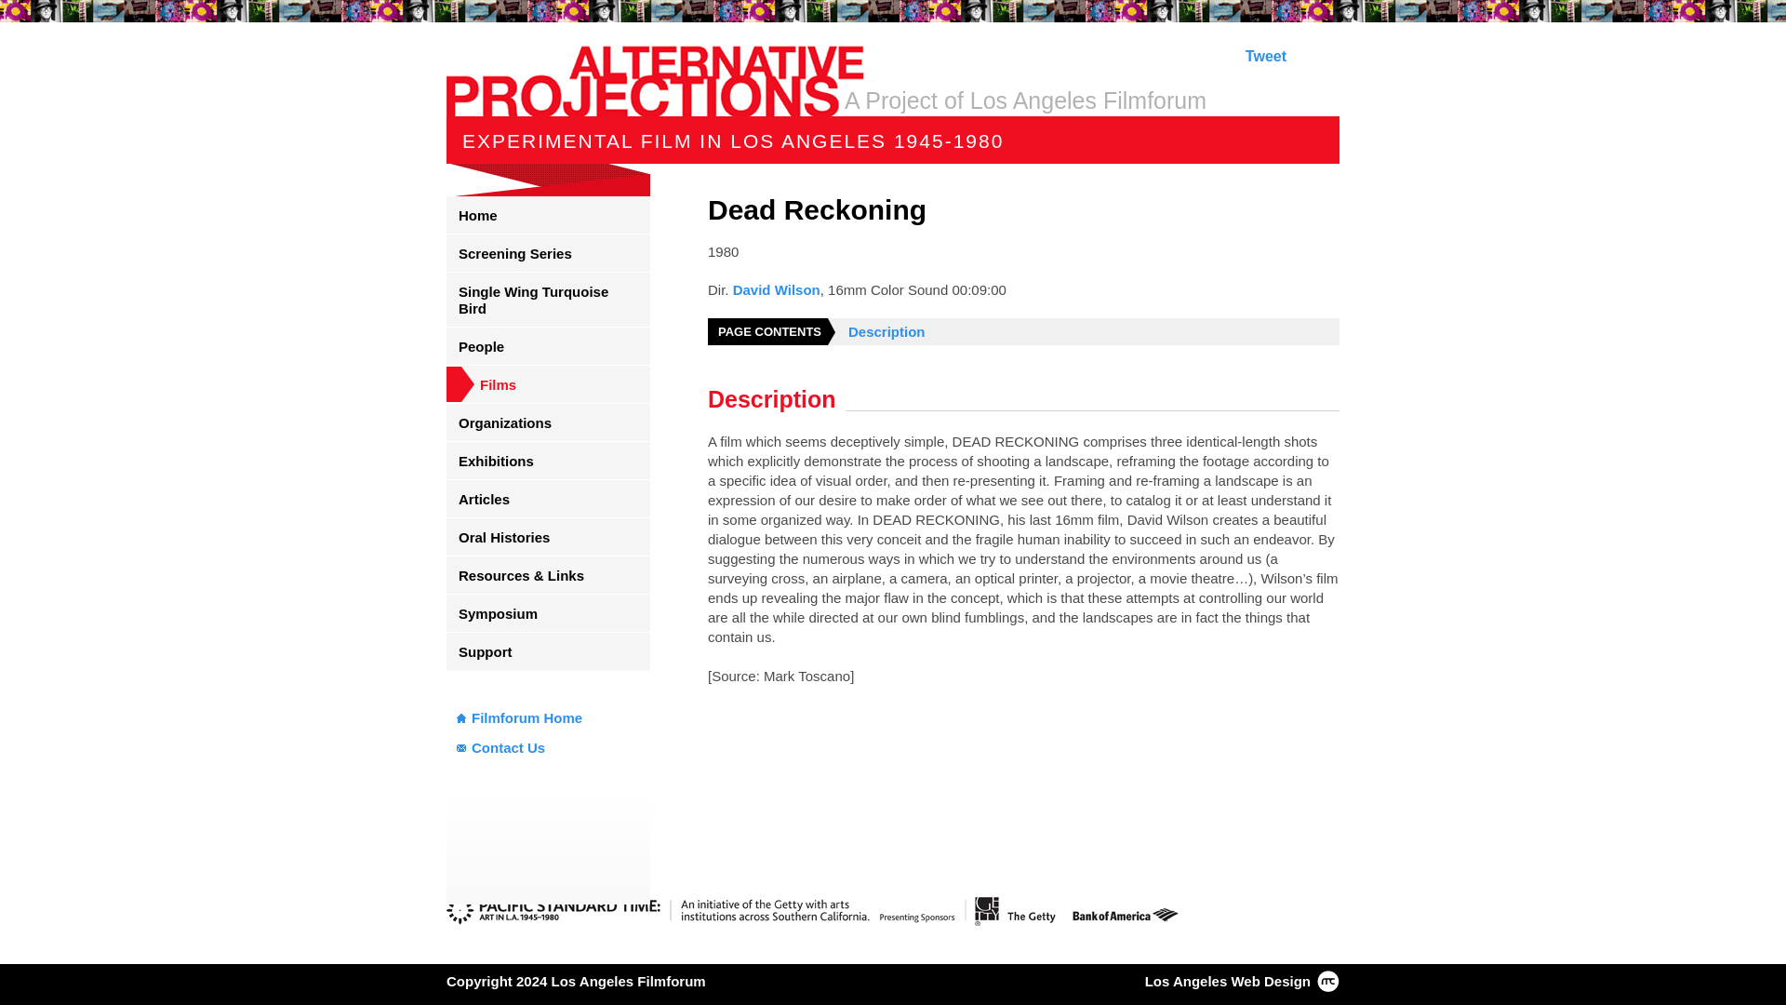  What do you see at coordinates (1228, 981) in the screenshot?
I see `Visit the Media Contour website.` at bounding box center [1228, 981].